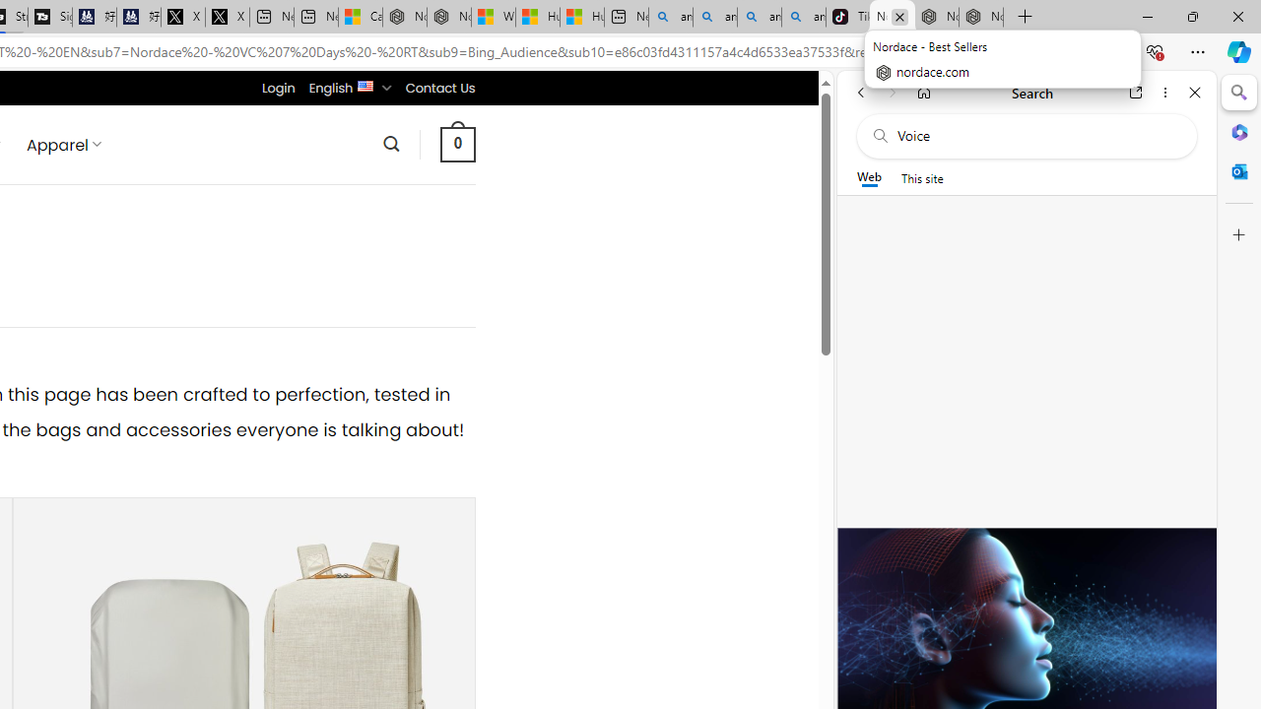  Describe the element at coordinates (448, 18) in the screenshot. I see `Nordace - Summer Adventures 2024` at that location.